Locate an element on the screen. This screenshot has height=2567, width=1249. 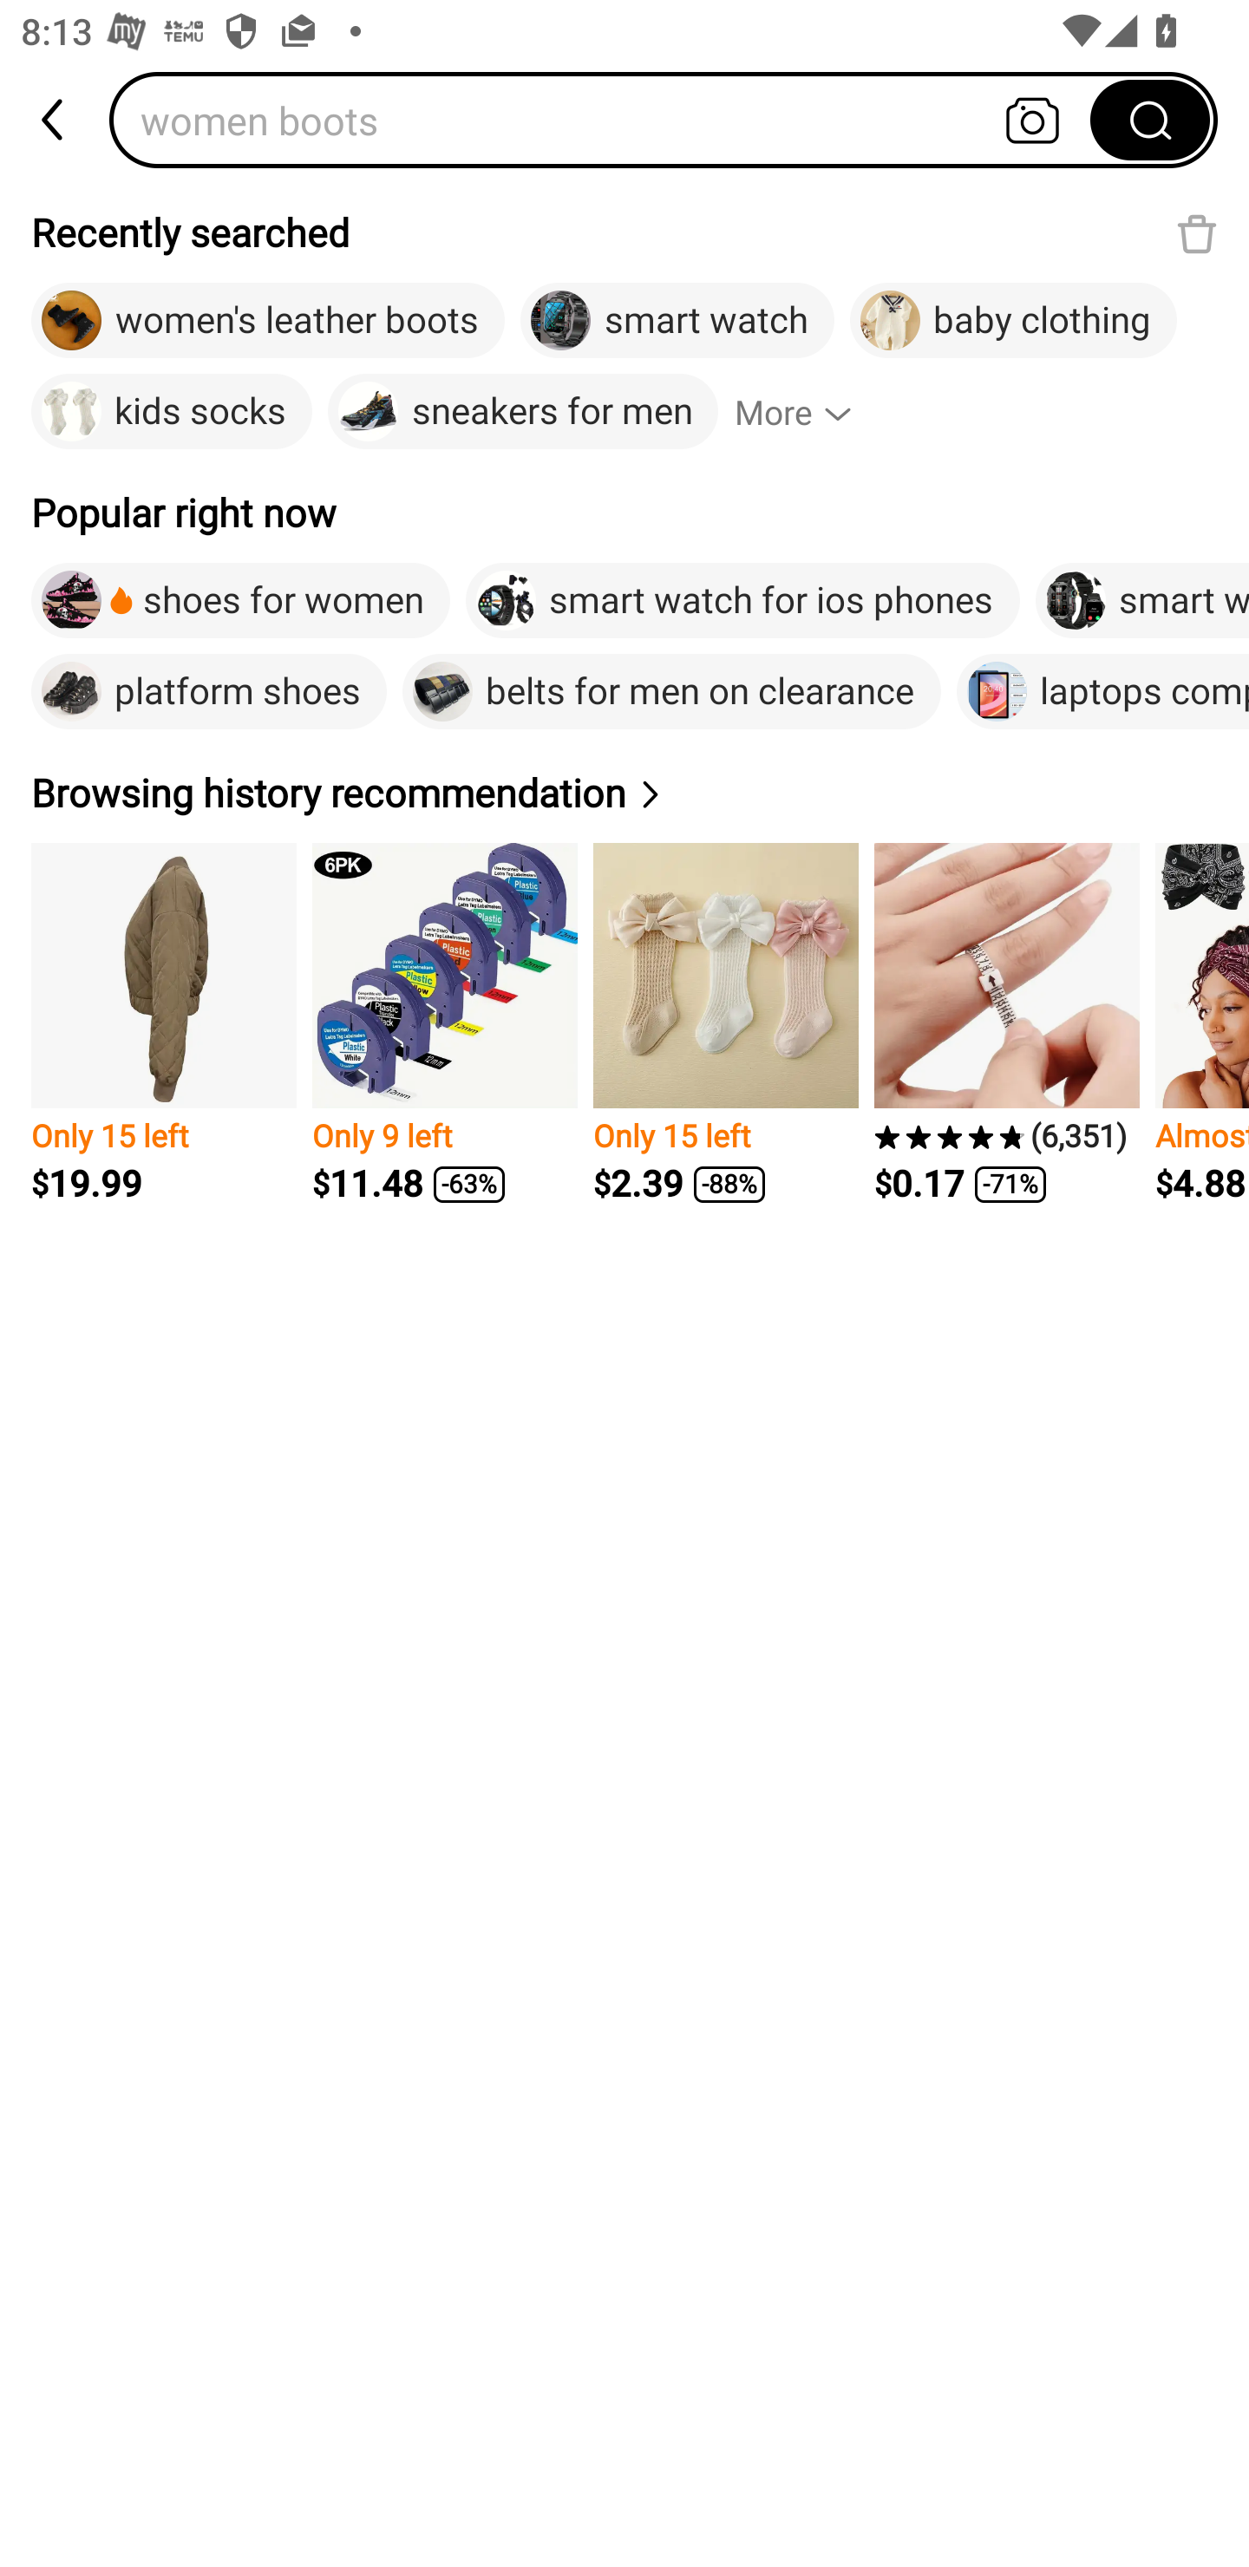
women's leather boots is located at coordinates (267, 321).